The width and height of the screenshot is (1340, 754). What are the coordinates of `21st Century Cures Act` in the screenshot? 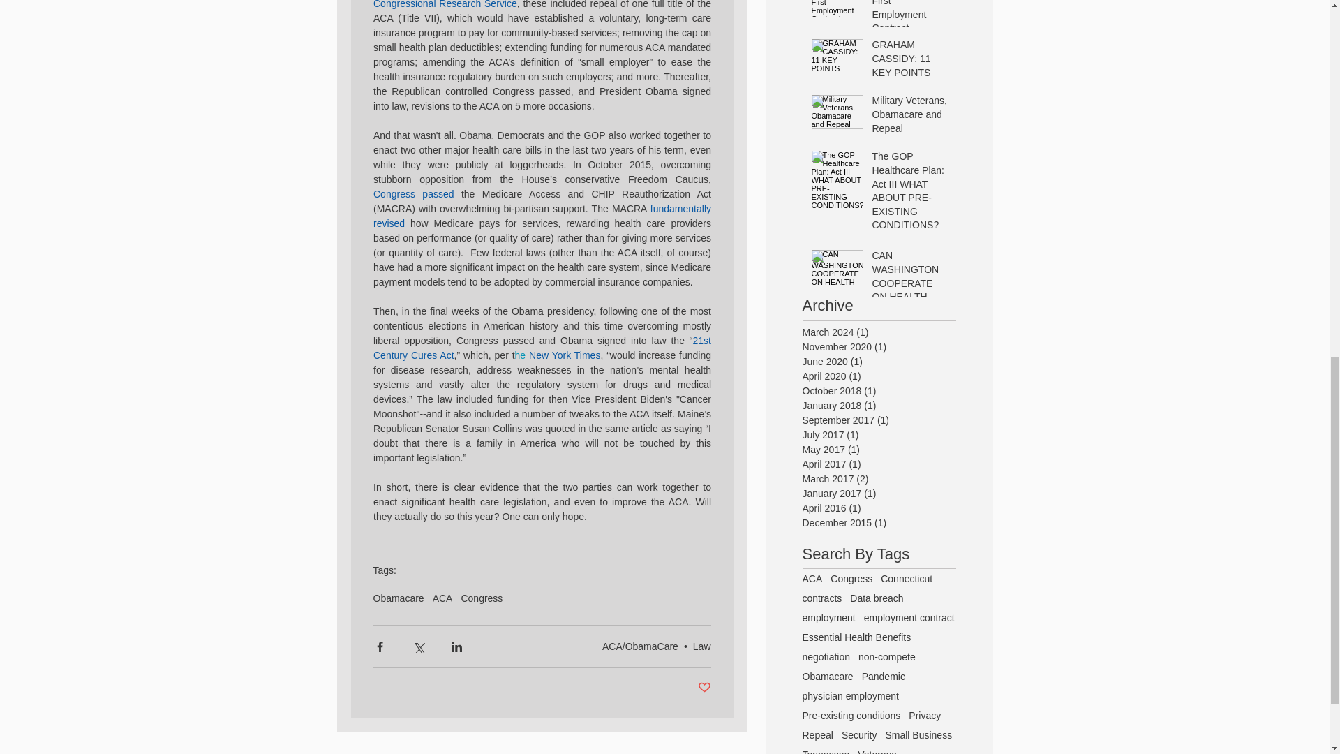 It's located at (542, 348).